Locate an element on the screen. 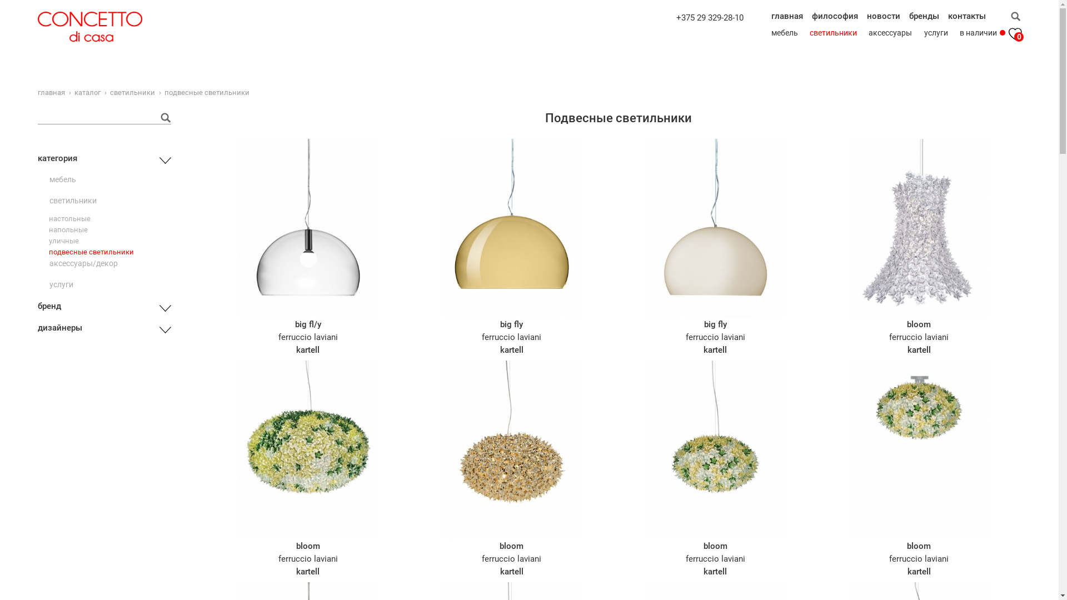  big fly
ferruccio laviani
kartell is located at coordinates (511, 247).